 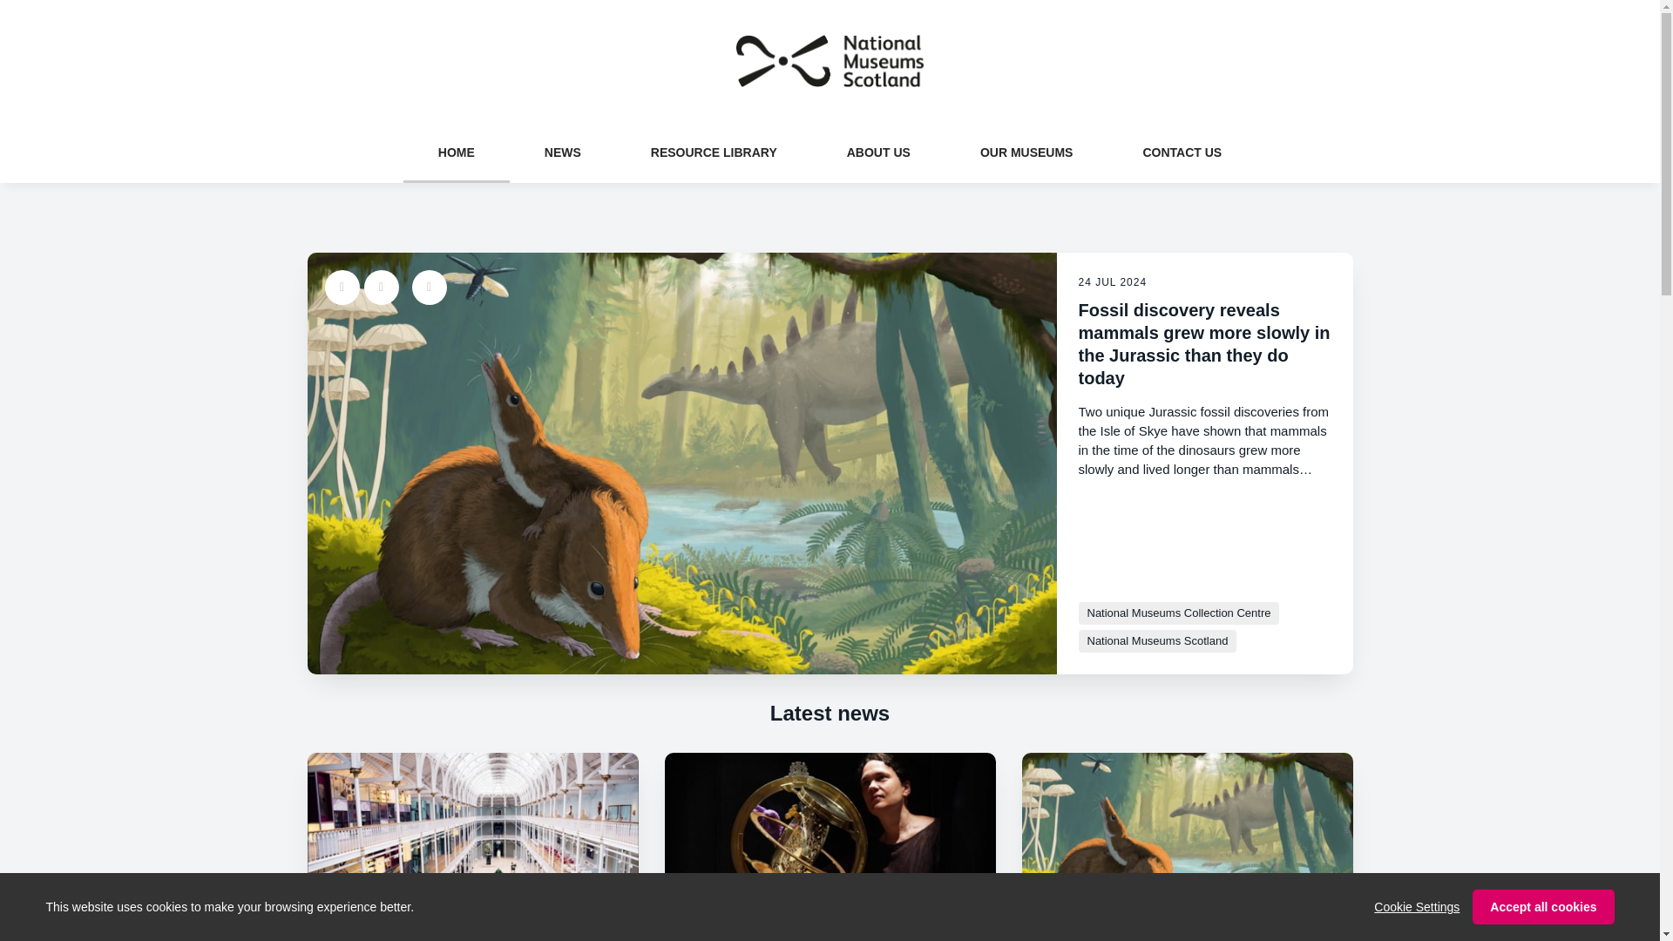 What do you see at coordinates (382, 287) in the screenshot?
I see `Next` at bounding box center [382, 287].